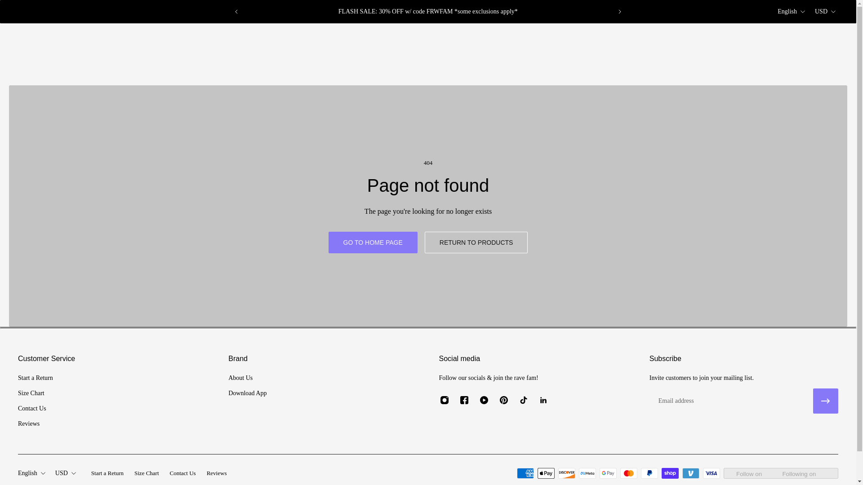 Image resolution: width=863 pixels, height=485 pixels. Describe the element at coordinates (35, 378) in the screenshot. I see `Start a Return` at that location.